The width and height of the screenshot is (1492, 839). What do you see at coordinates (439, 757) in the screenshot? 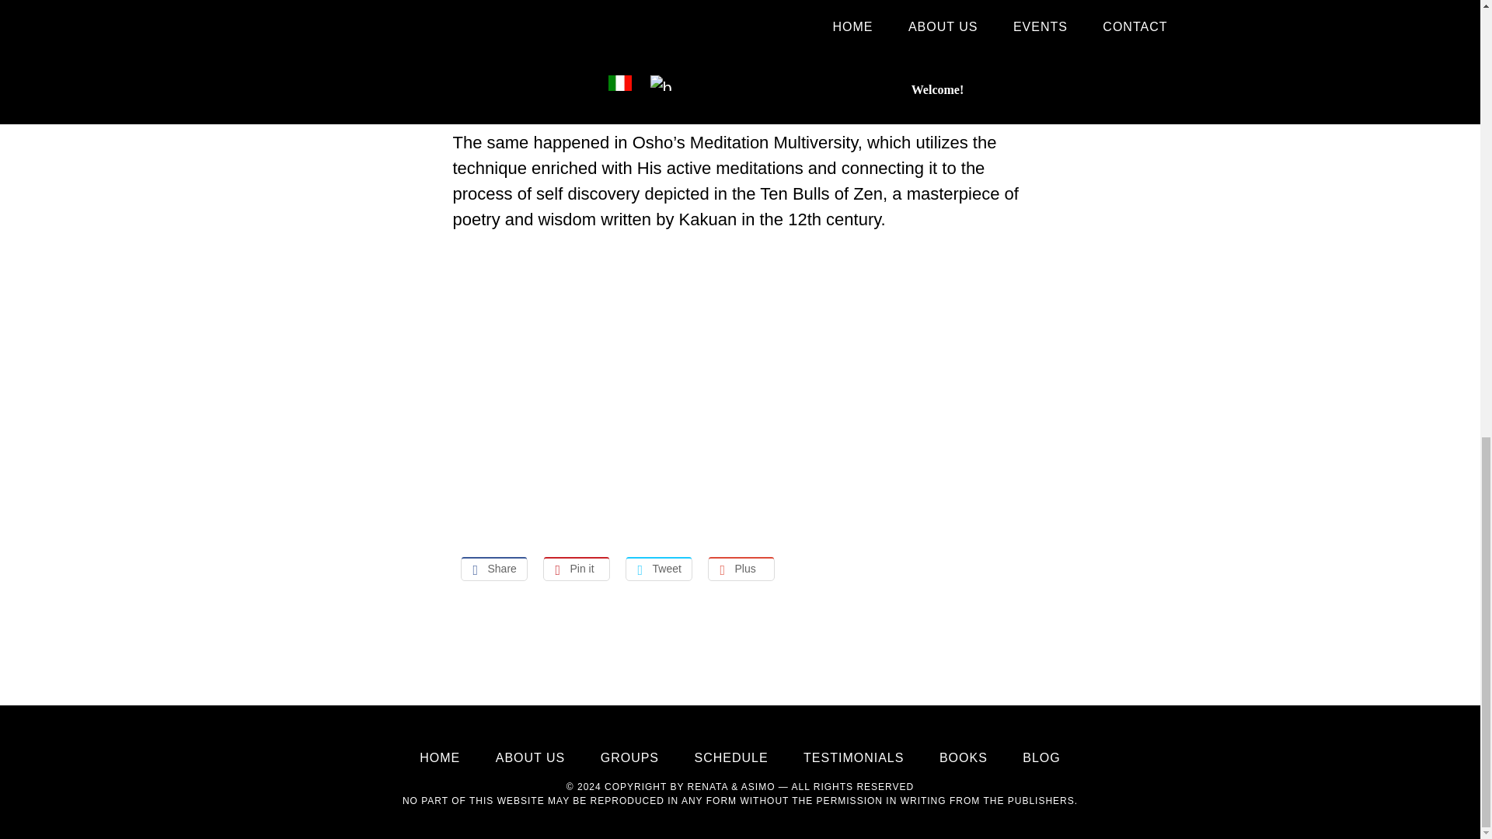
I see `HOME` at bounding box center [439, 757].